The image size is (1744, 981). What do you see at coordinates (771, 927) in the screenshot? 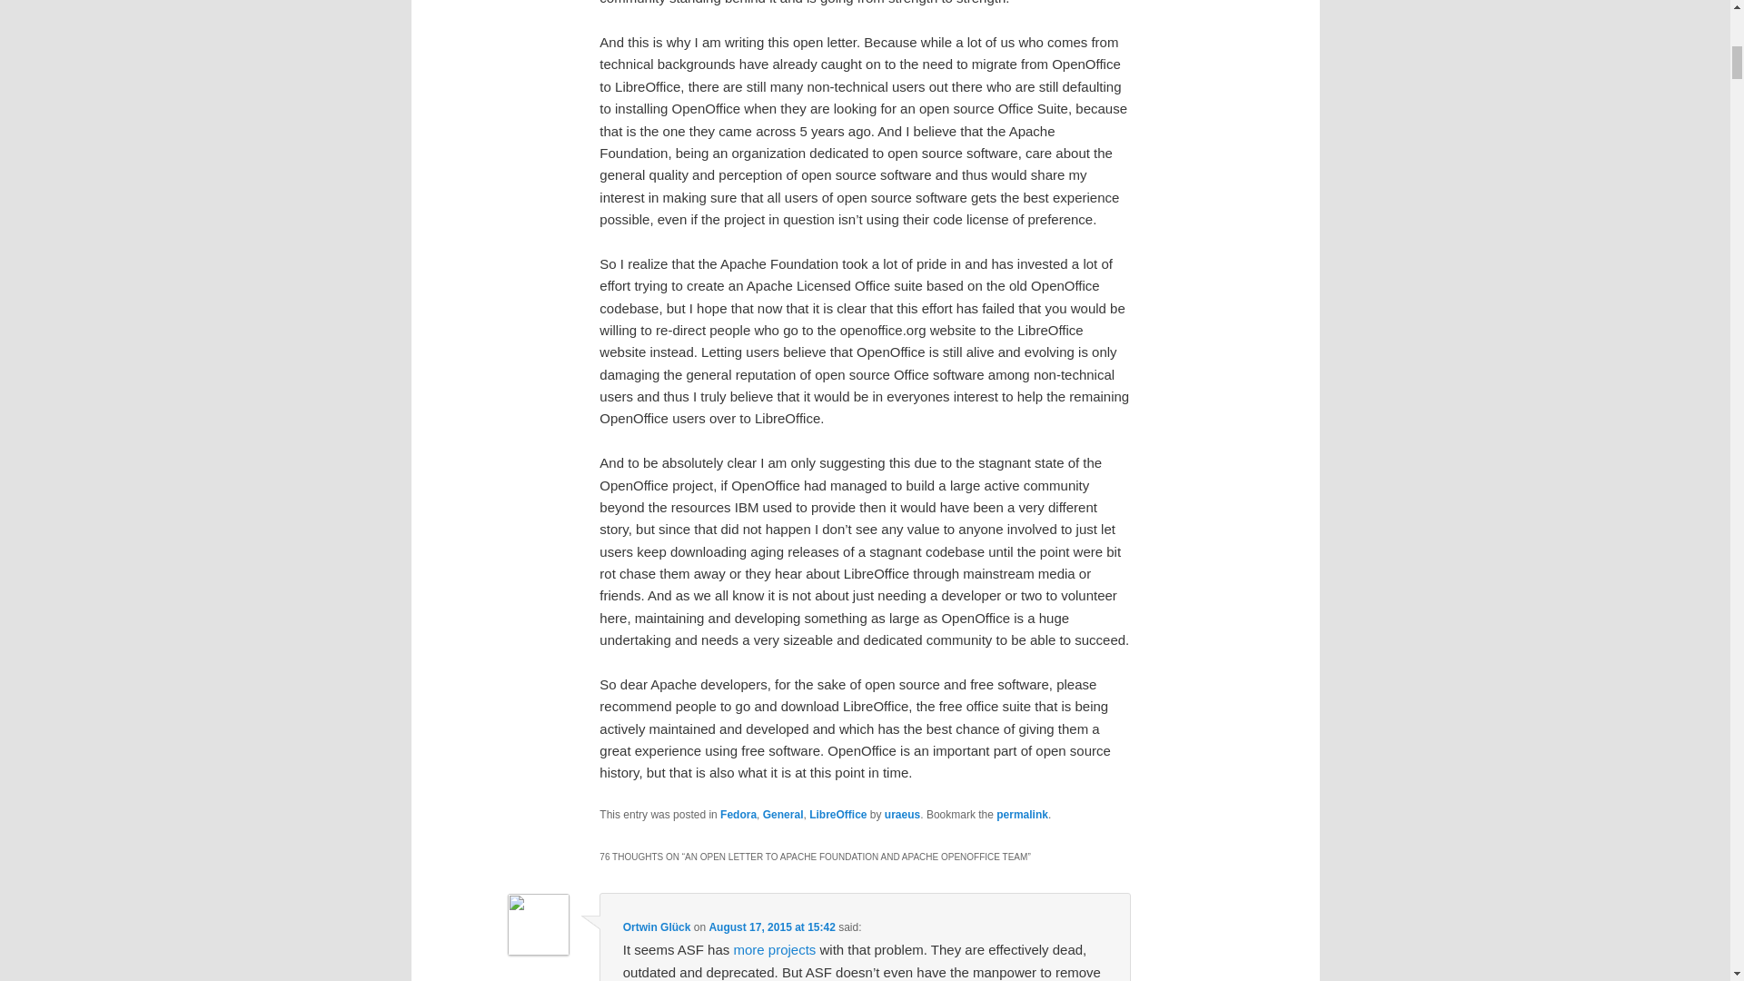
I see `August 17, 2015 at 15:42` at bounding box center [771, 927].